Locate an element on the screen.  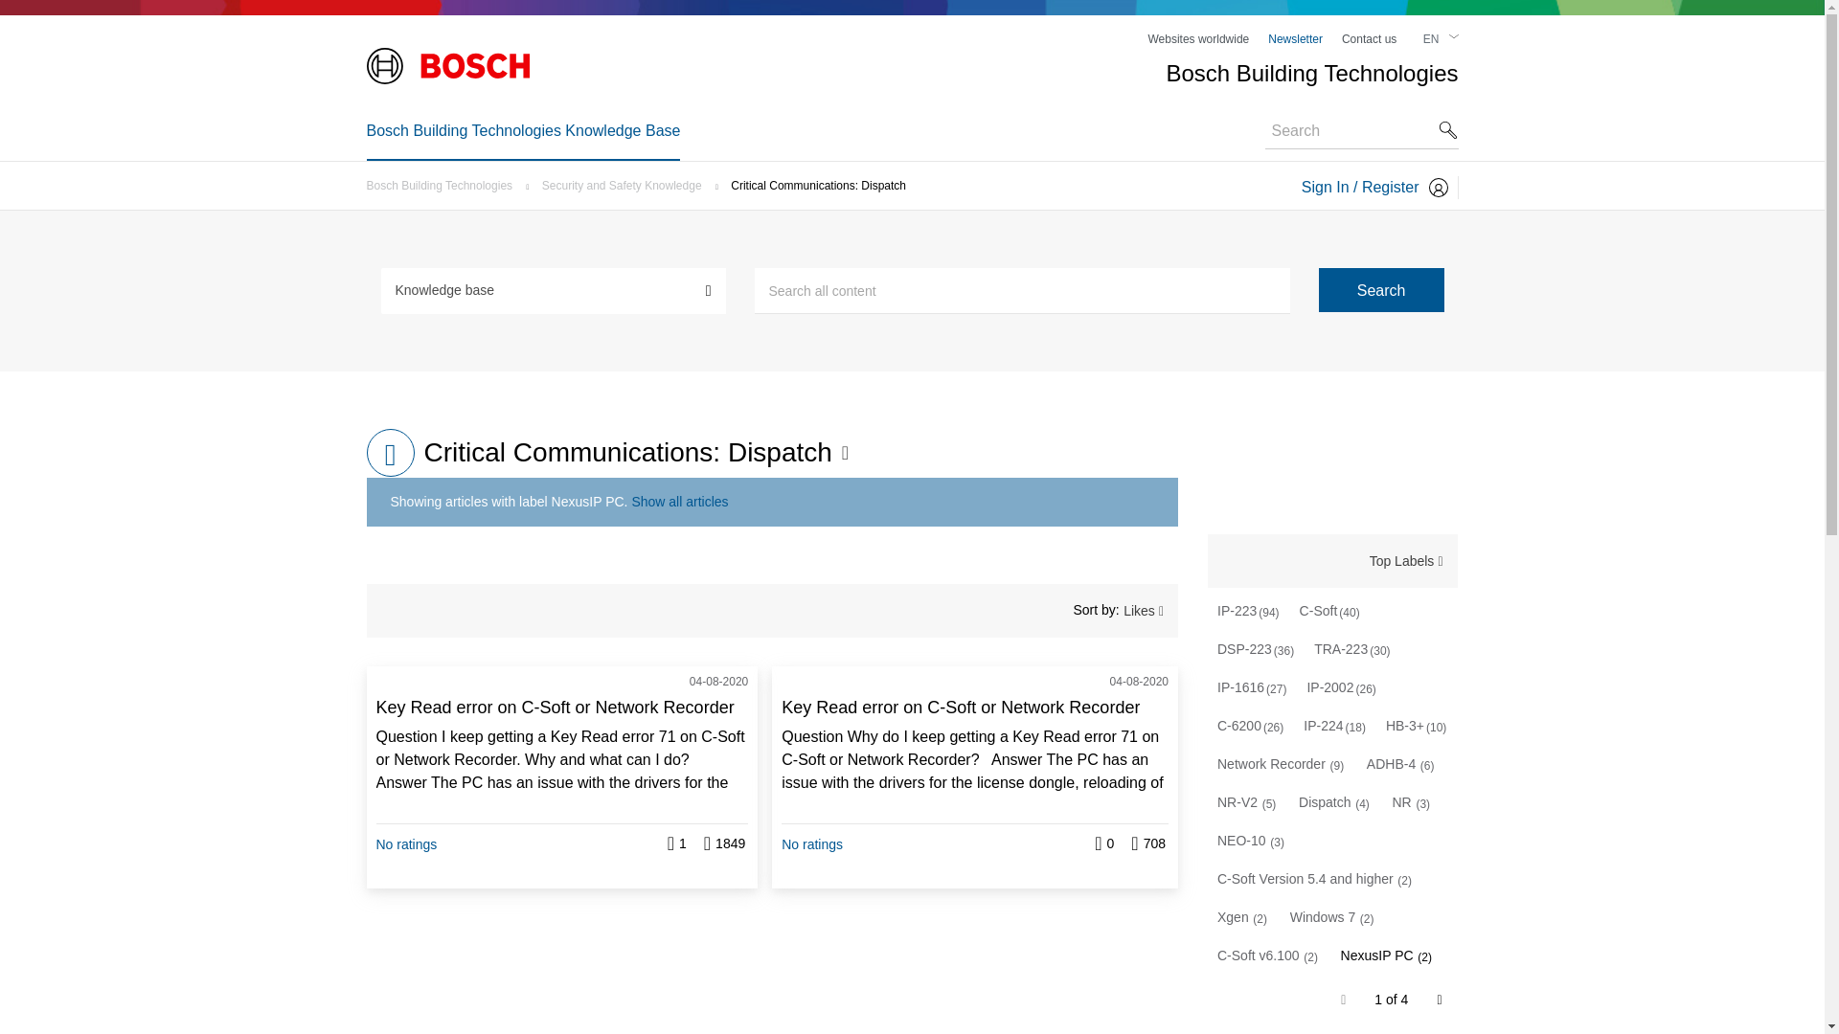
Knowledge Base is located at coordinates (390, 452).